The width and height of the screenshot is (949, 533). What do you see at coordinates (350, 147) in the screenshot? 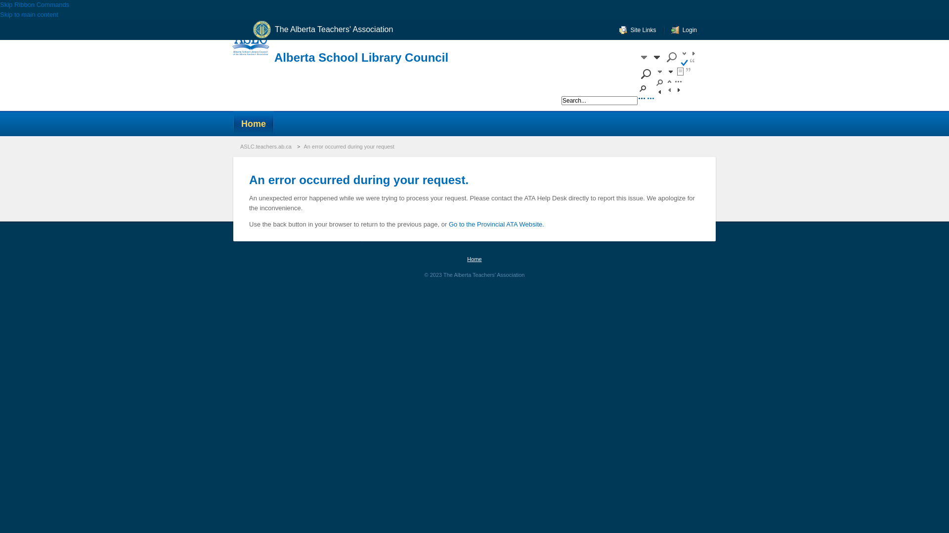
I see `An error occurred during your request` at bounding box center [350, 147].